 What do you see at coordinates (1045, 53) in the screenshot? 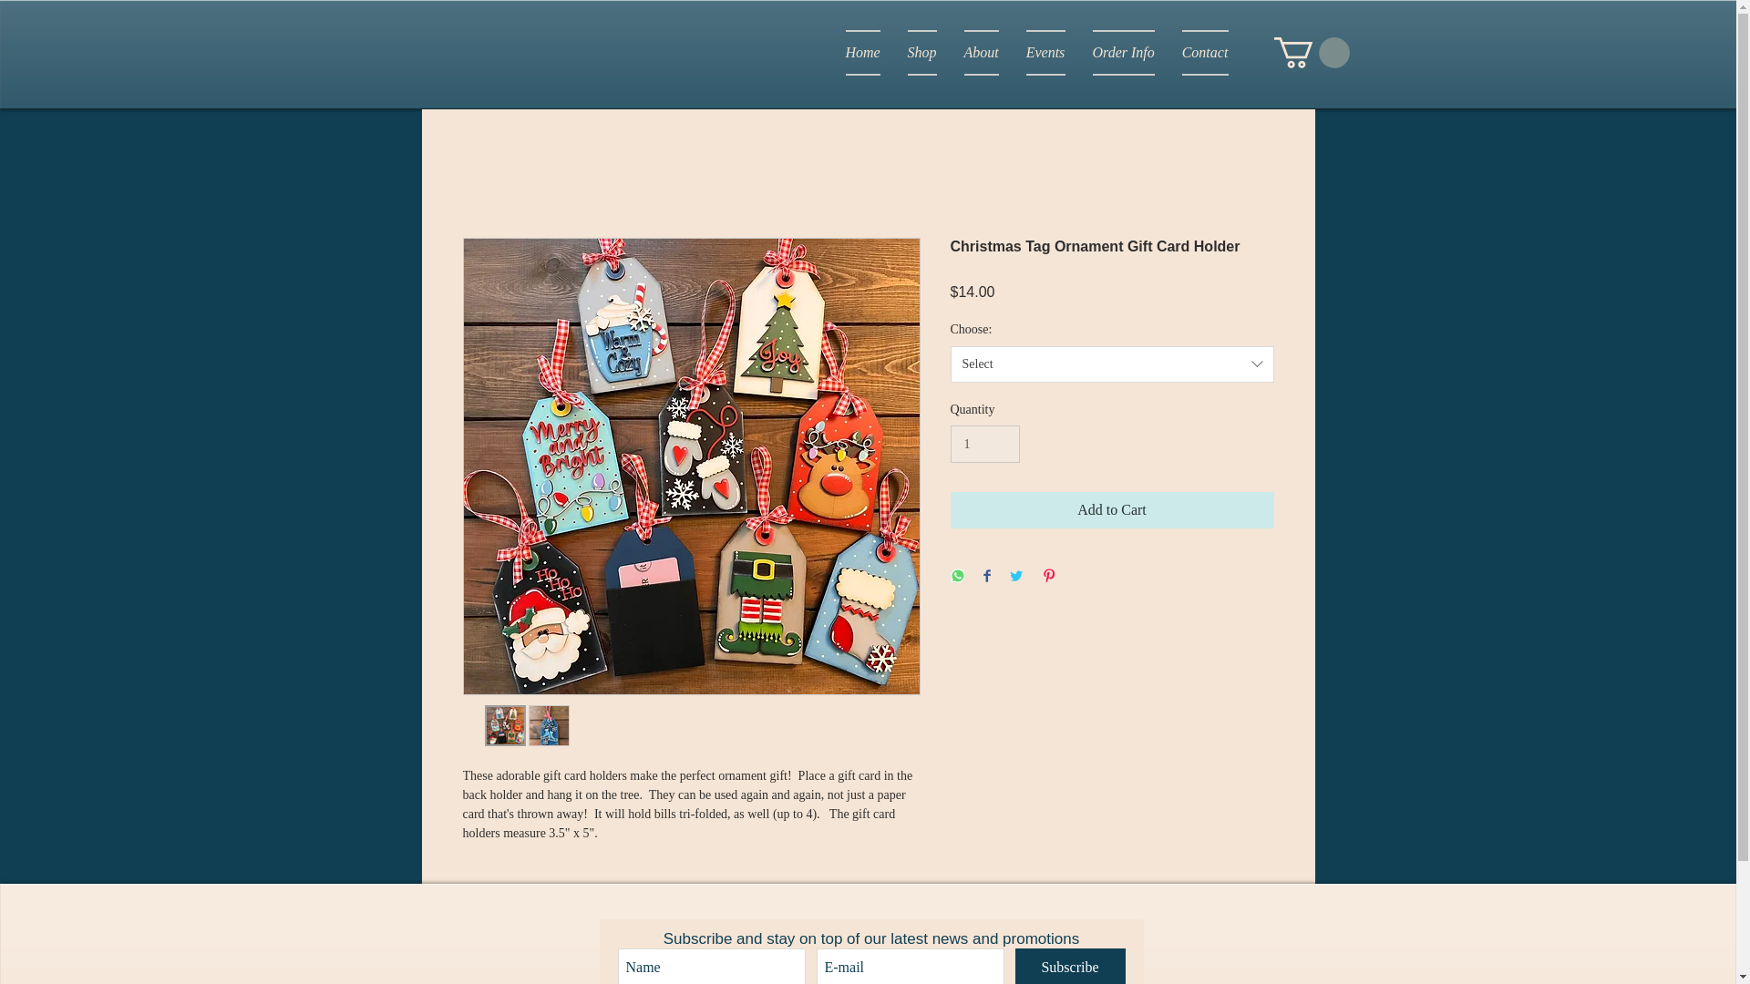
I see `Events` at bounding box center [1045, 53].